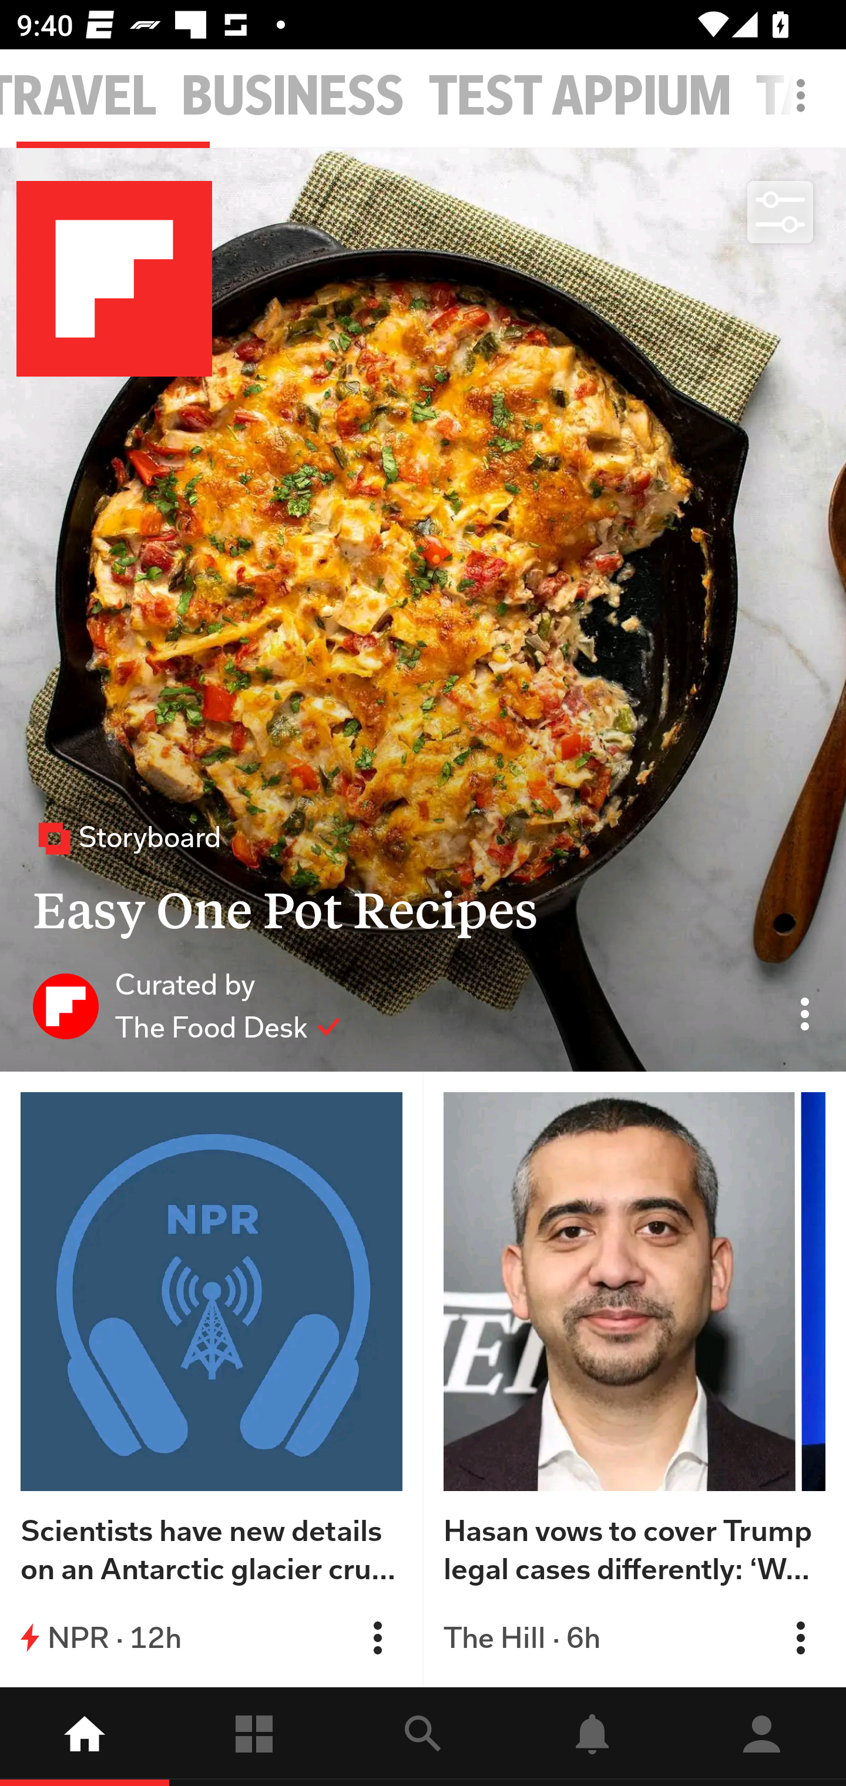 This screenshot has width=846, height=1786. Describe the element at coordinates (634, 1637) in the screenshot. I see `The Hill · 6h Flip into Magazine` at that location.